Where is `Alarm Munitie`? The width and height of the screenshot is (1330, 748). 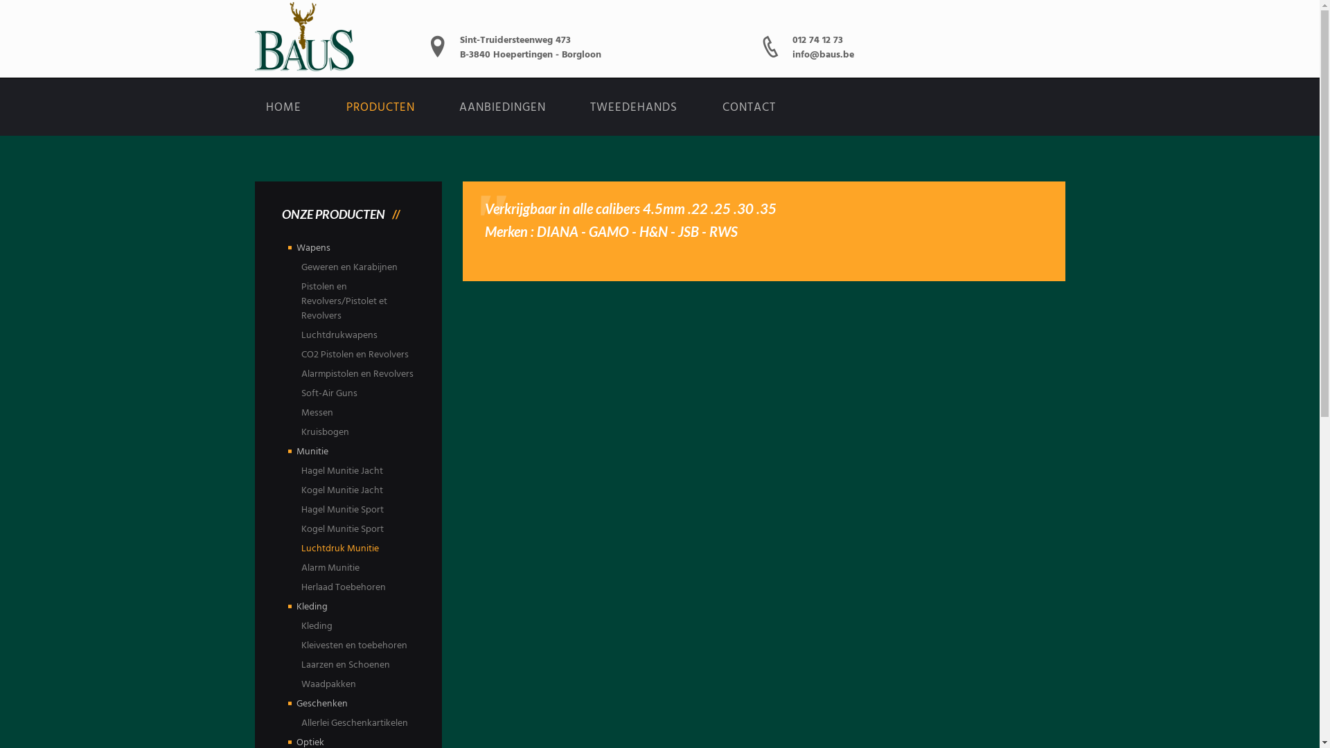
Alarm Munitie is located at coordinates (330, 568).